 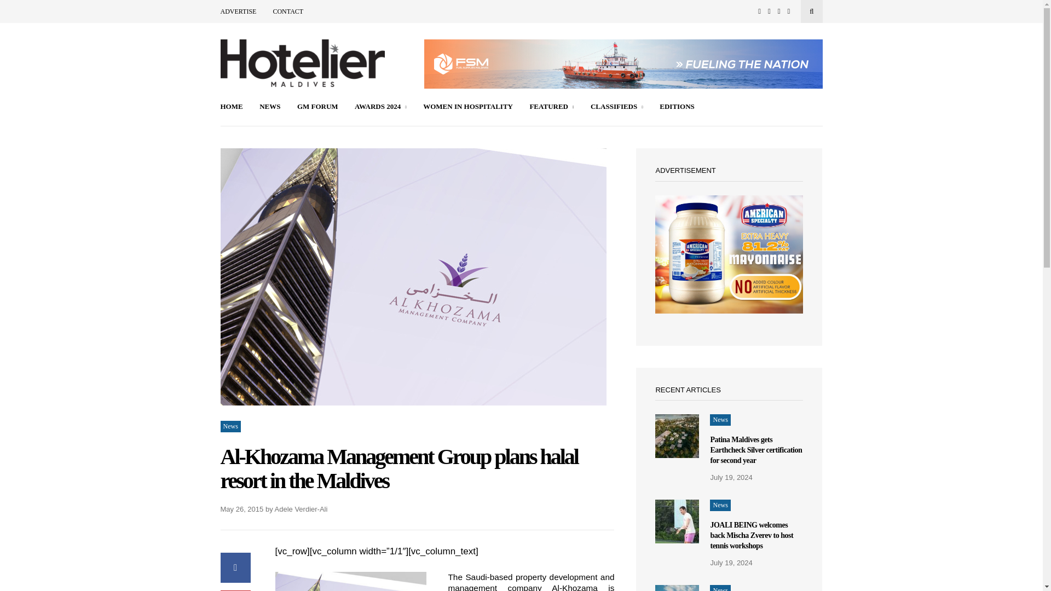 I want to click on CONTACT, so click(x=288, y=11).